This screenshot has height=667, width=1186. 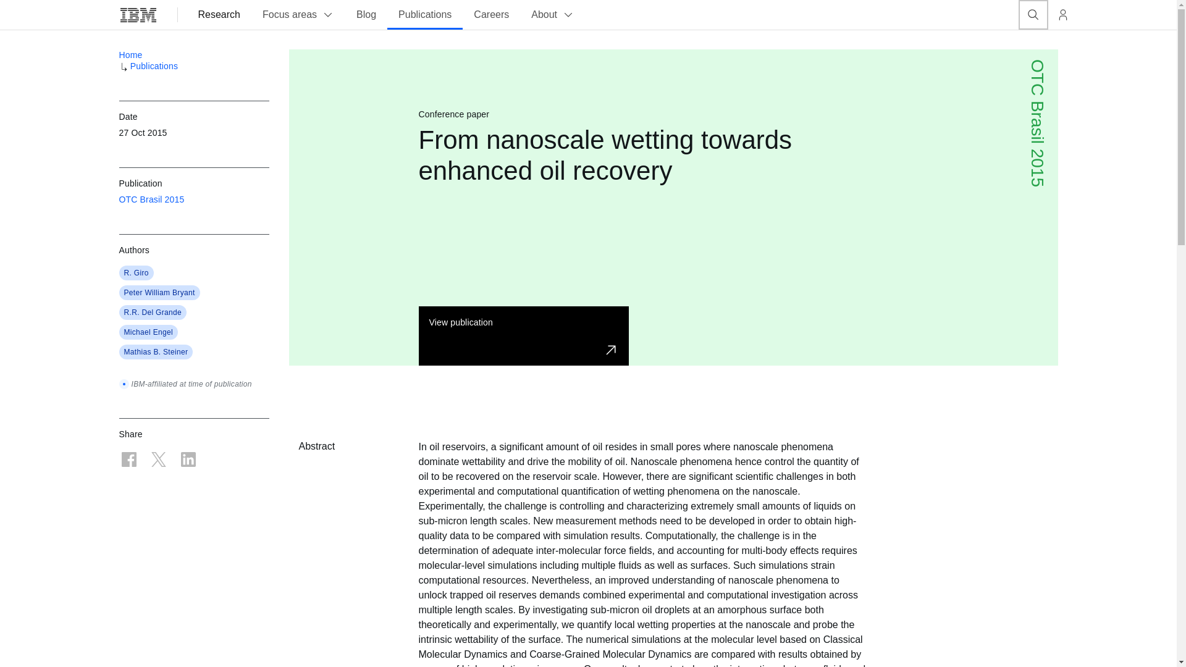 What do you see at coordinates (148, 332) in the screenshot?
I see `Michael Engel` at bounding box center [148, 332].